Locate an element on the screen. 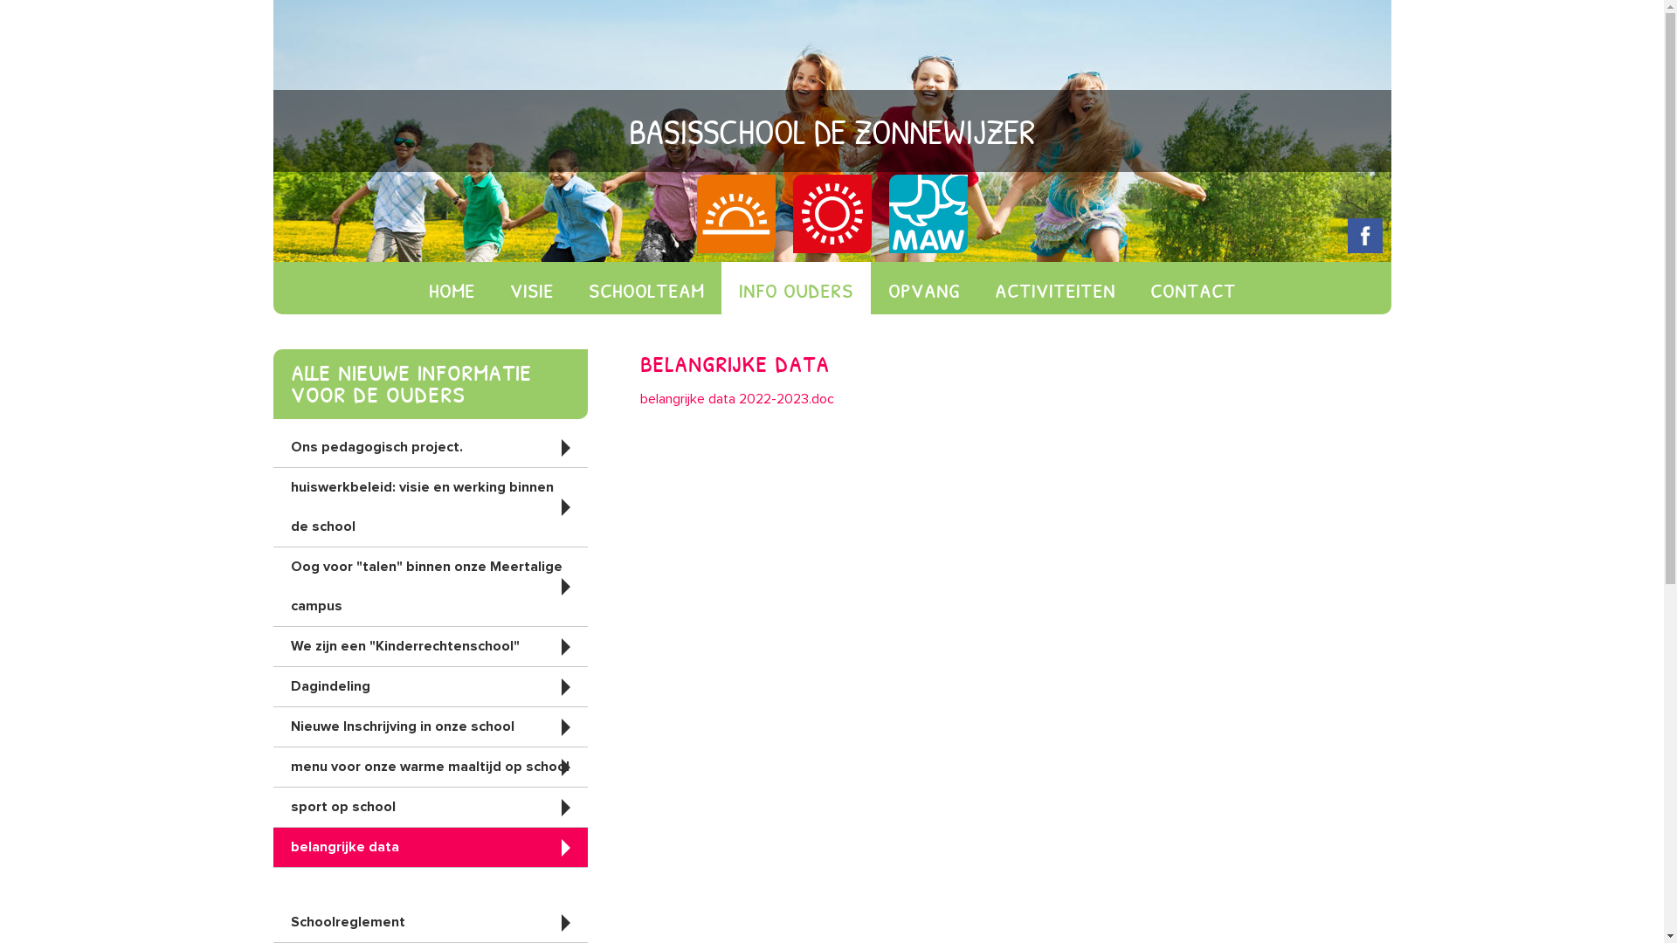 Image resolution: width=1677 pixels, height=943 pixels. contact is located at coordinates (1192, 288).